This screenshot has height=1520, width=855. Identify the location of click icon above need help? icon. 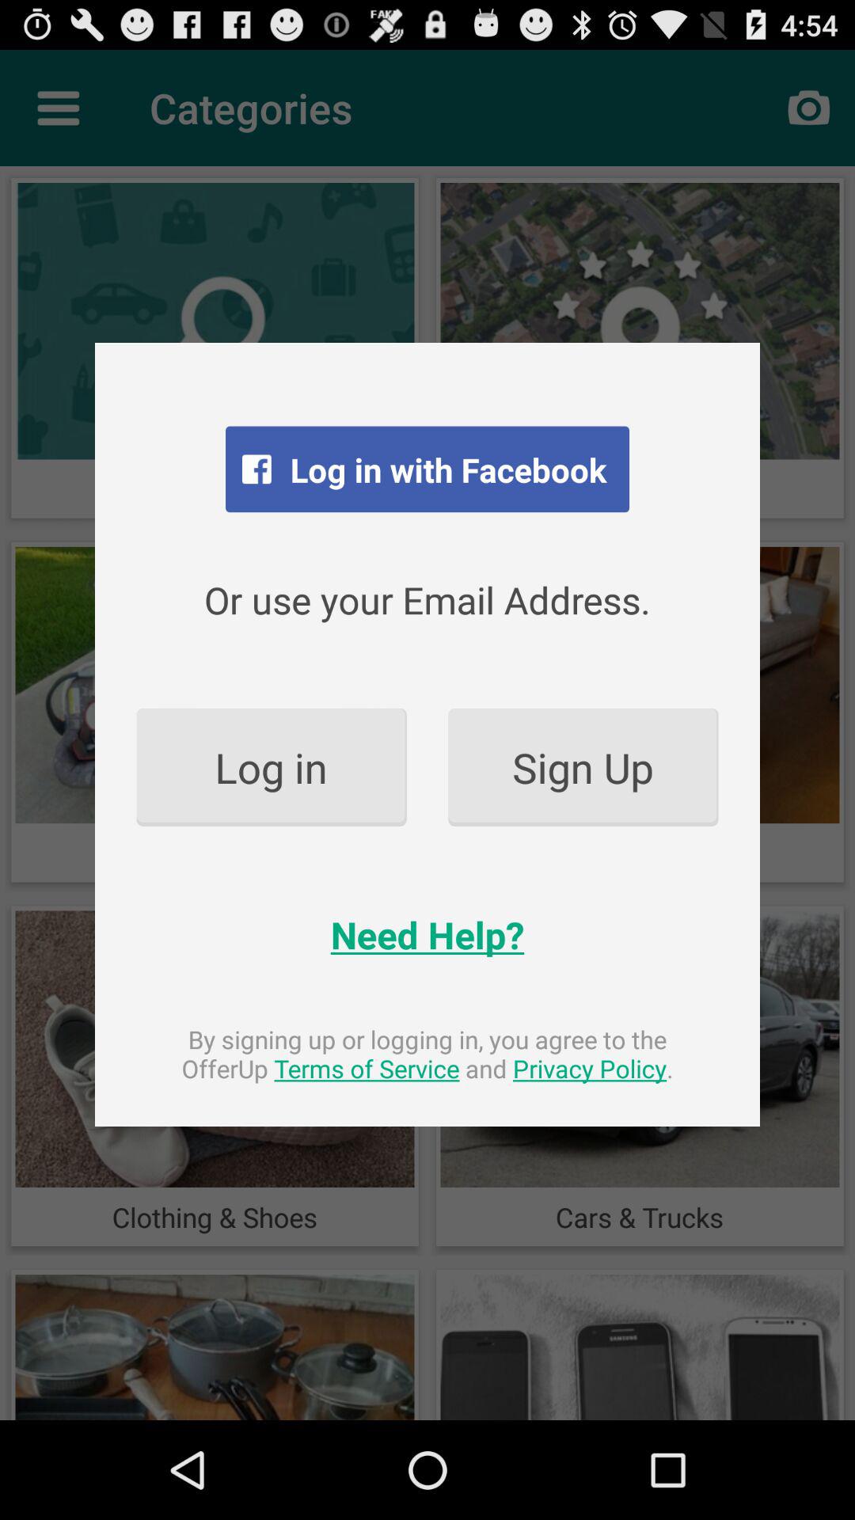
(583, 766).